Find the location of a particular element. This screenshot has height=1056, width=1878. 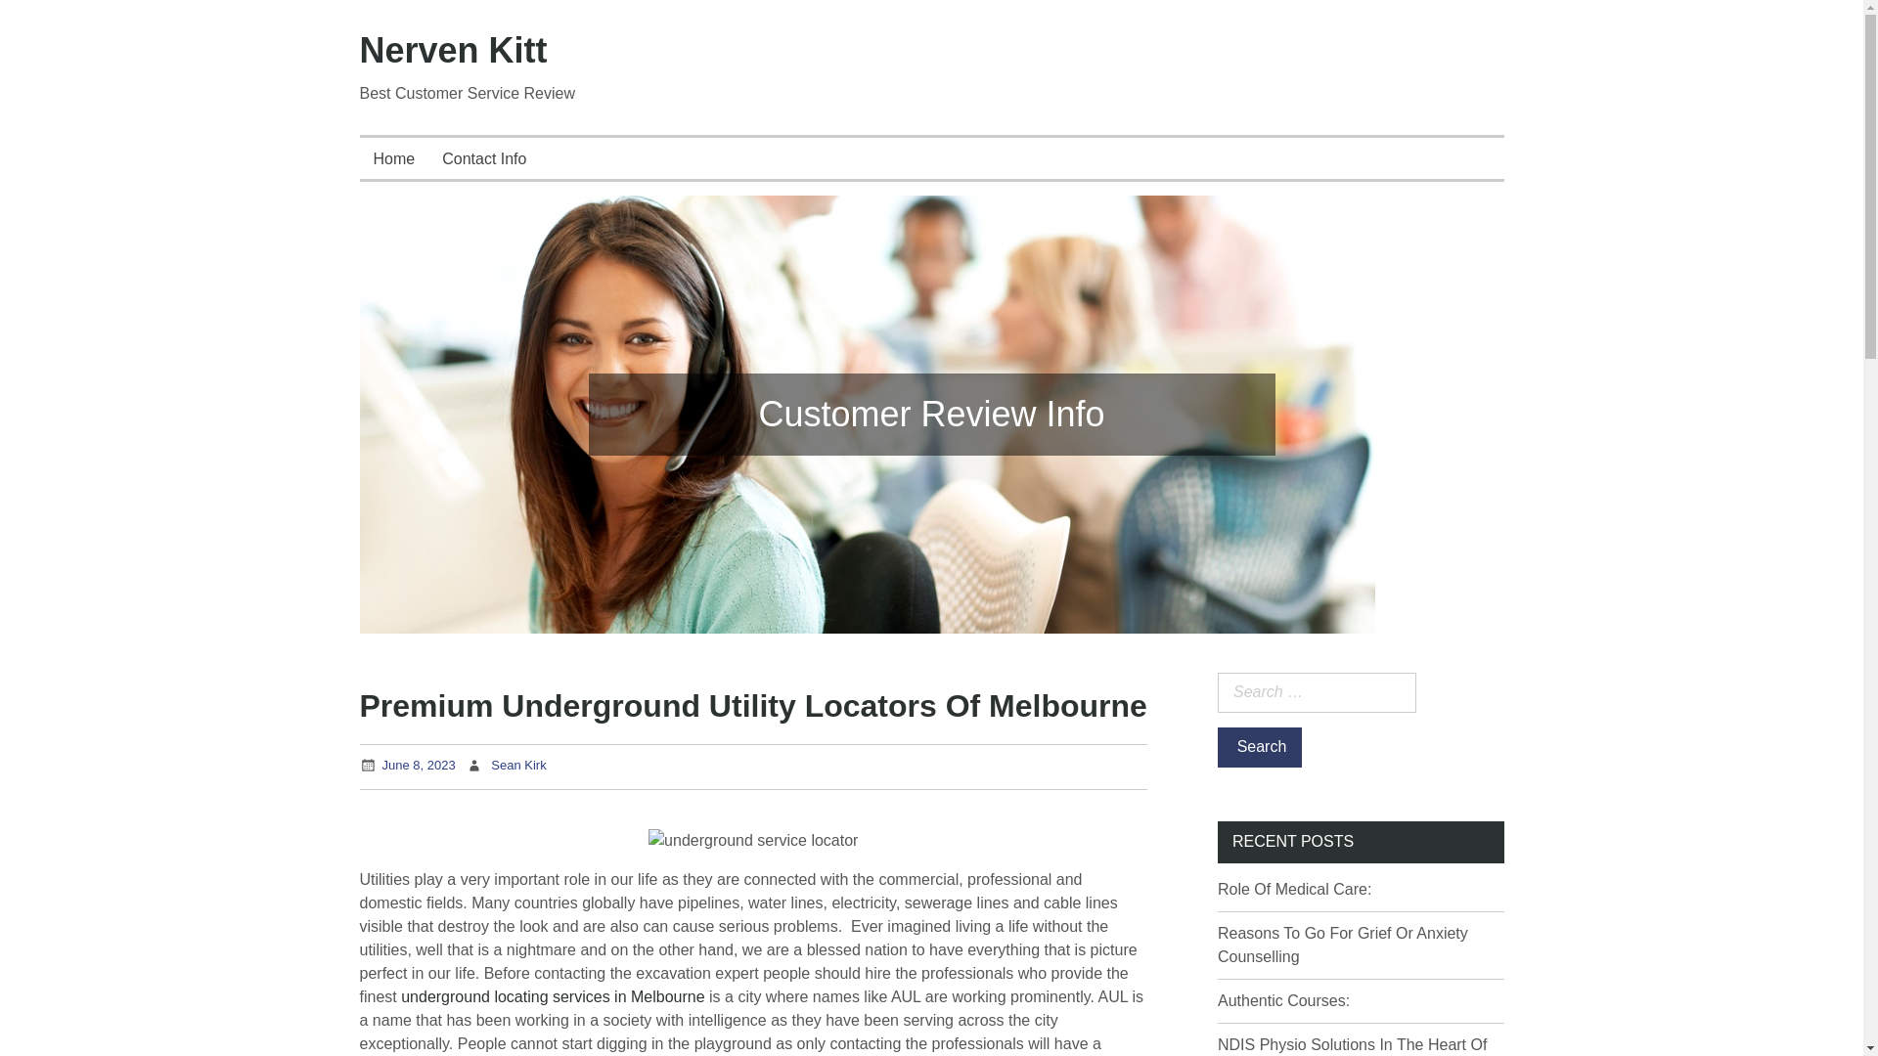

Authentic Courses: is located at coordinates (1283, 1001).